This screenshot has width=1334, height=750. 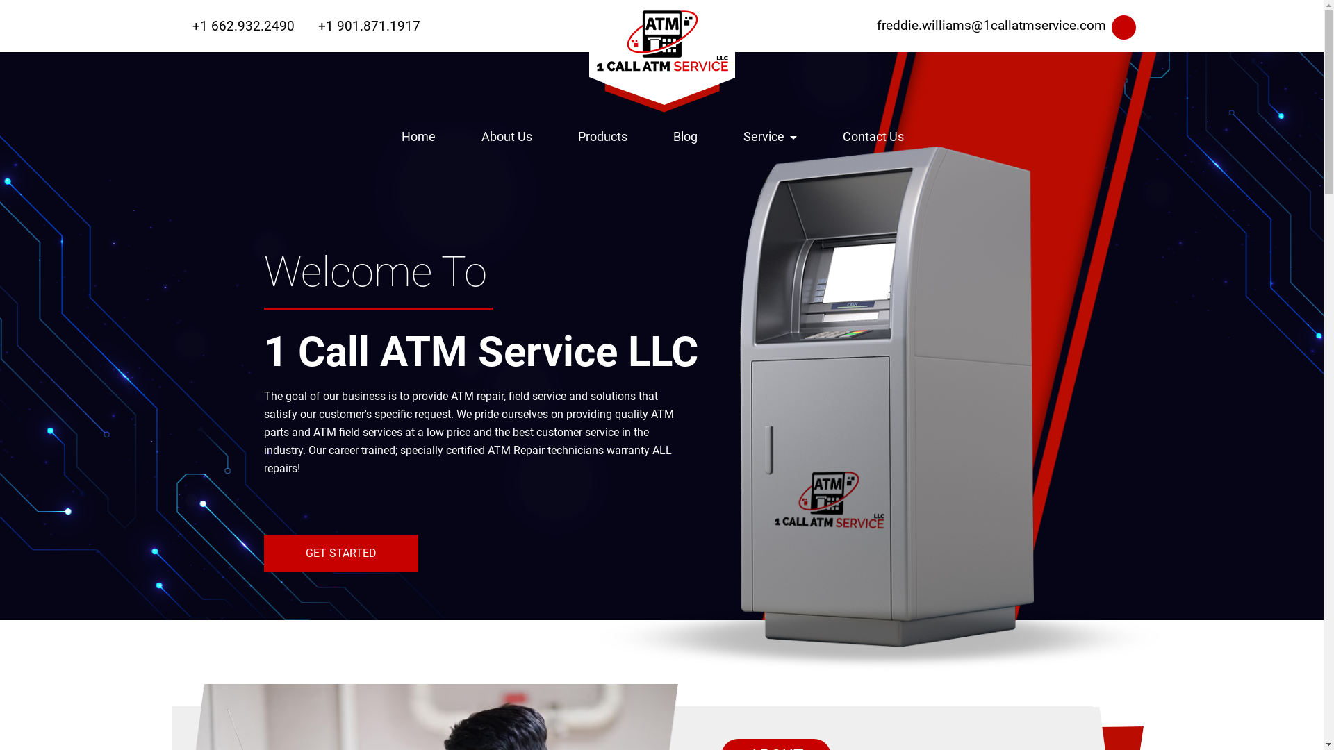 I want to click on freddie.williams@1callatmservice.com, so click(x=988, y=26).